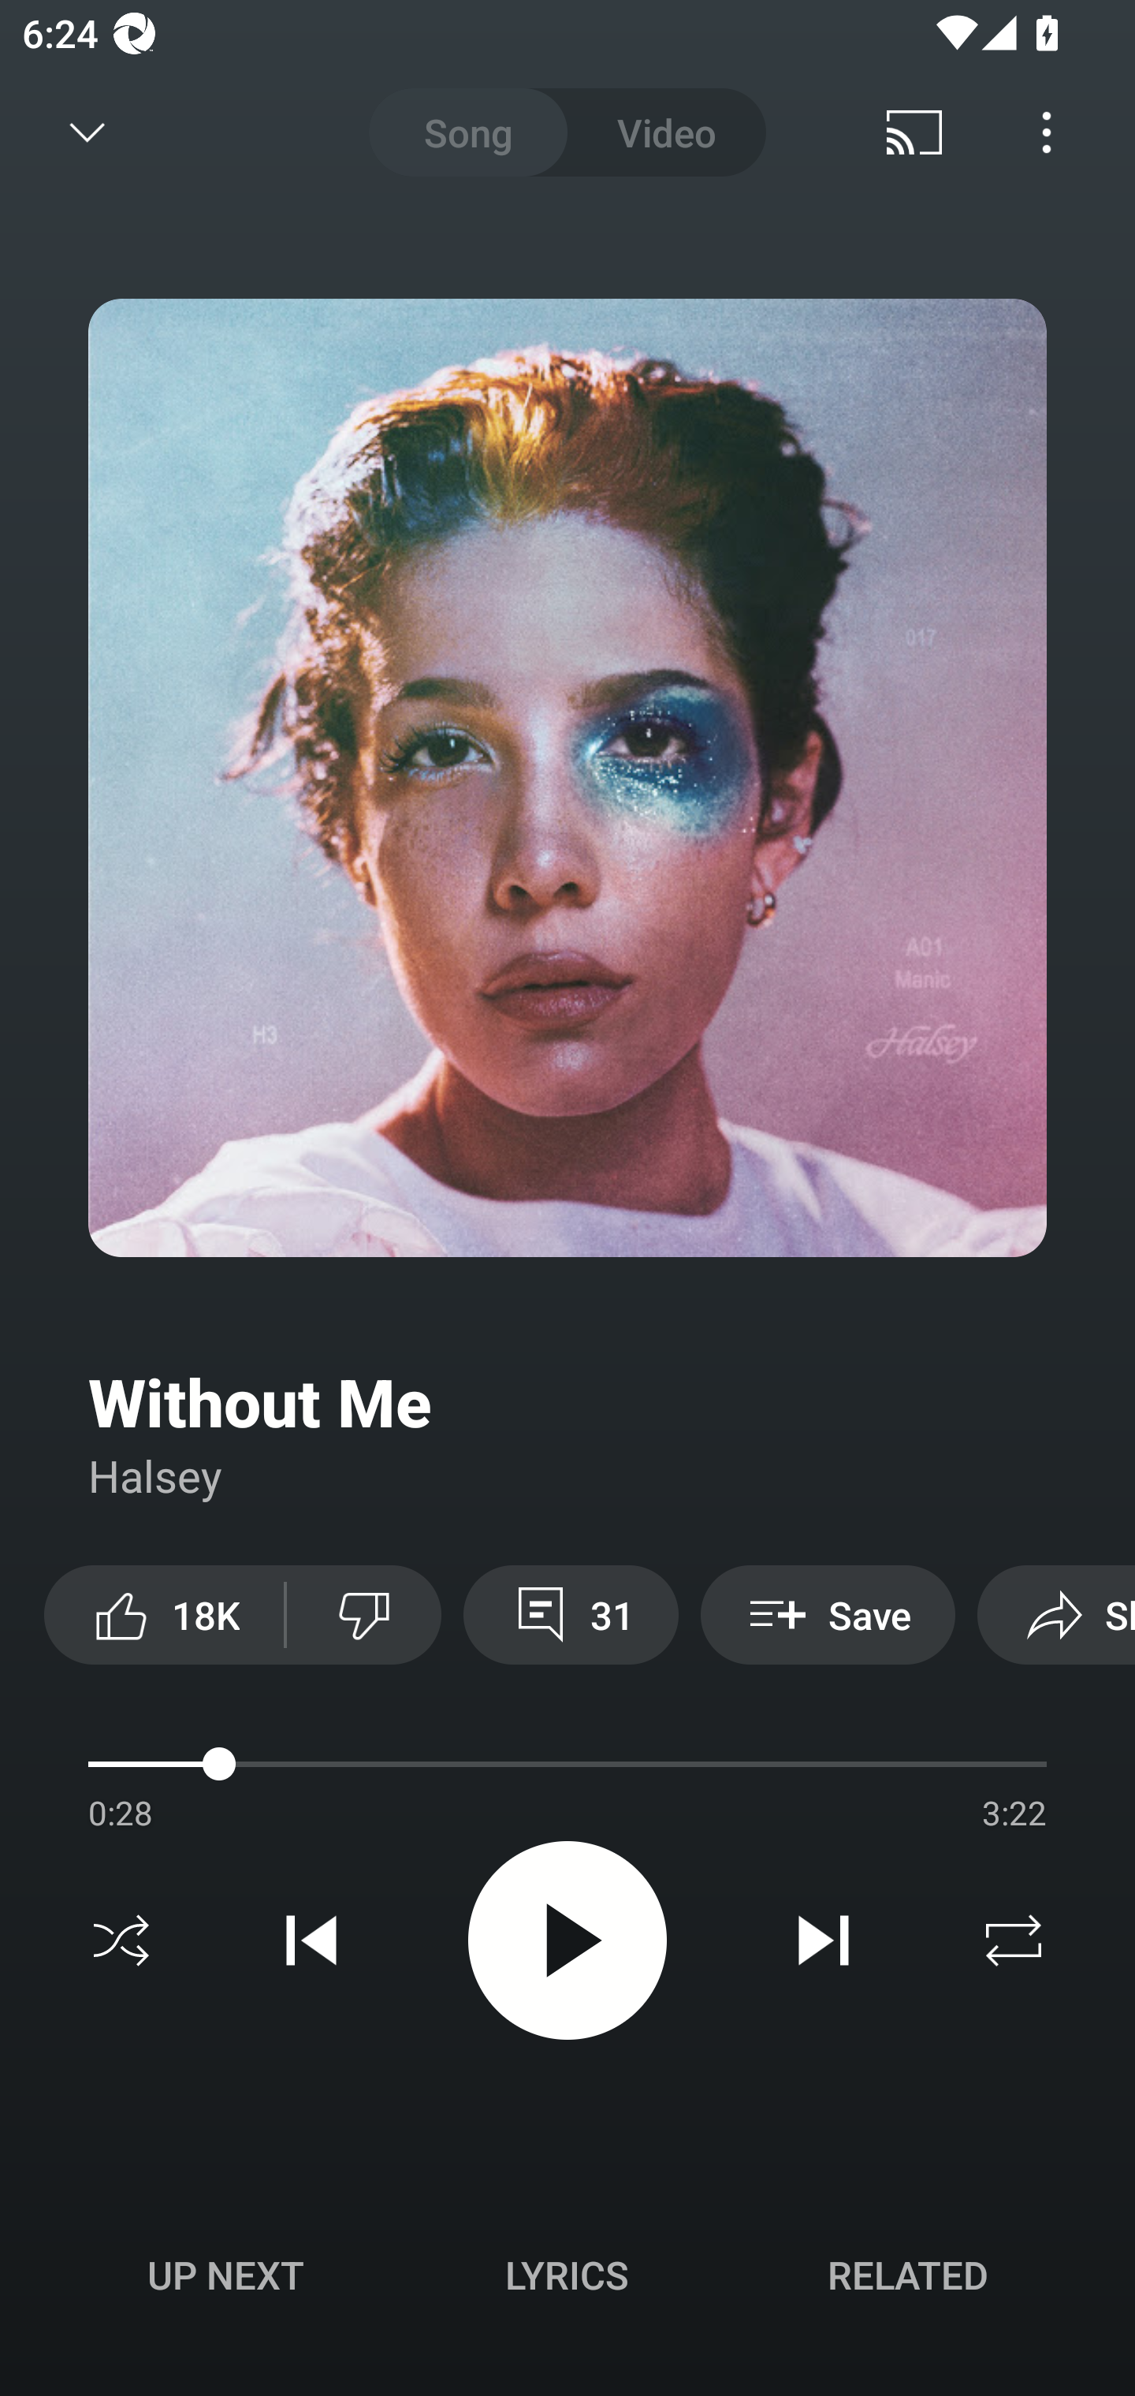 The width and height of the screenshot is (1135, 2396). I want to click on Cast. Disconnected, so click(914, 132).